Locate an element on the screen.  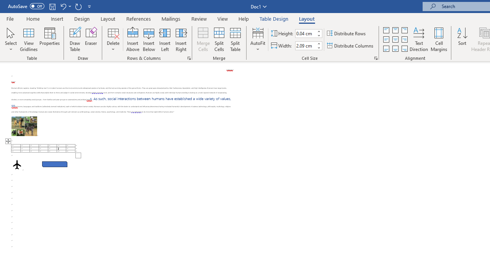
Distribute Columns is located at coordinates (351, 46).